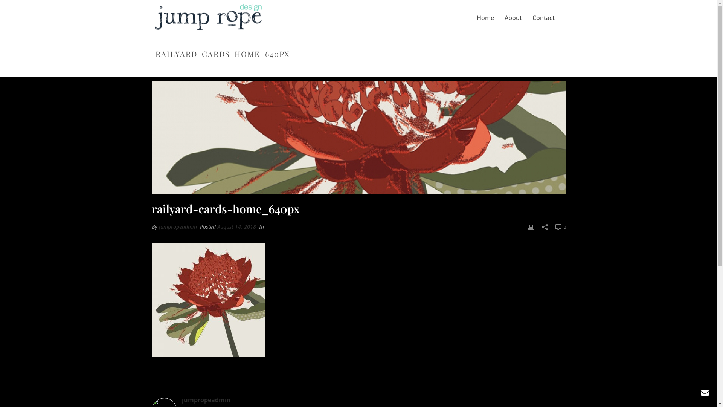  What do you see at coordinates (455, 70) in the screenshot?
I see `RAILYARD-CARDS-HOME_640PX` at bounding box center [455, 70].